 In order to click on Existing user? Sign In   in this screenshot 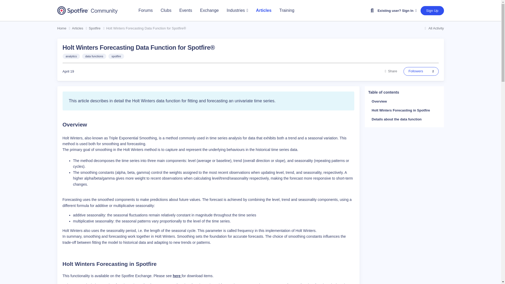, I will do `click(397, 11)`.